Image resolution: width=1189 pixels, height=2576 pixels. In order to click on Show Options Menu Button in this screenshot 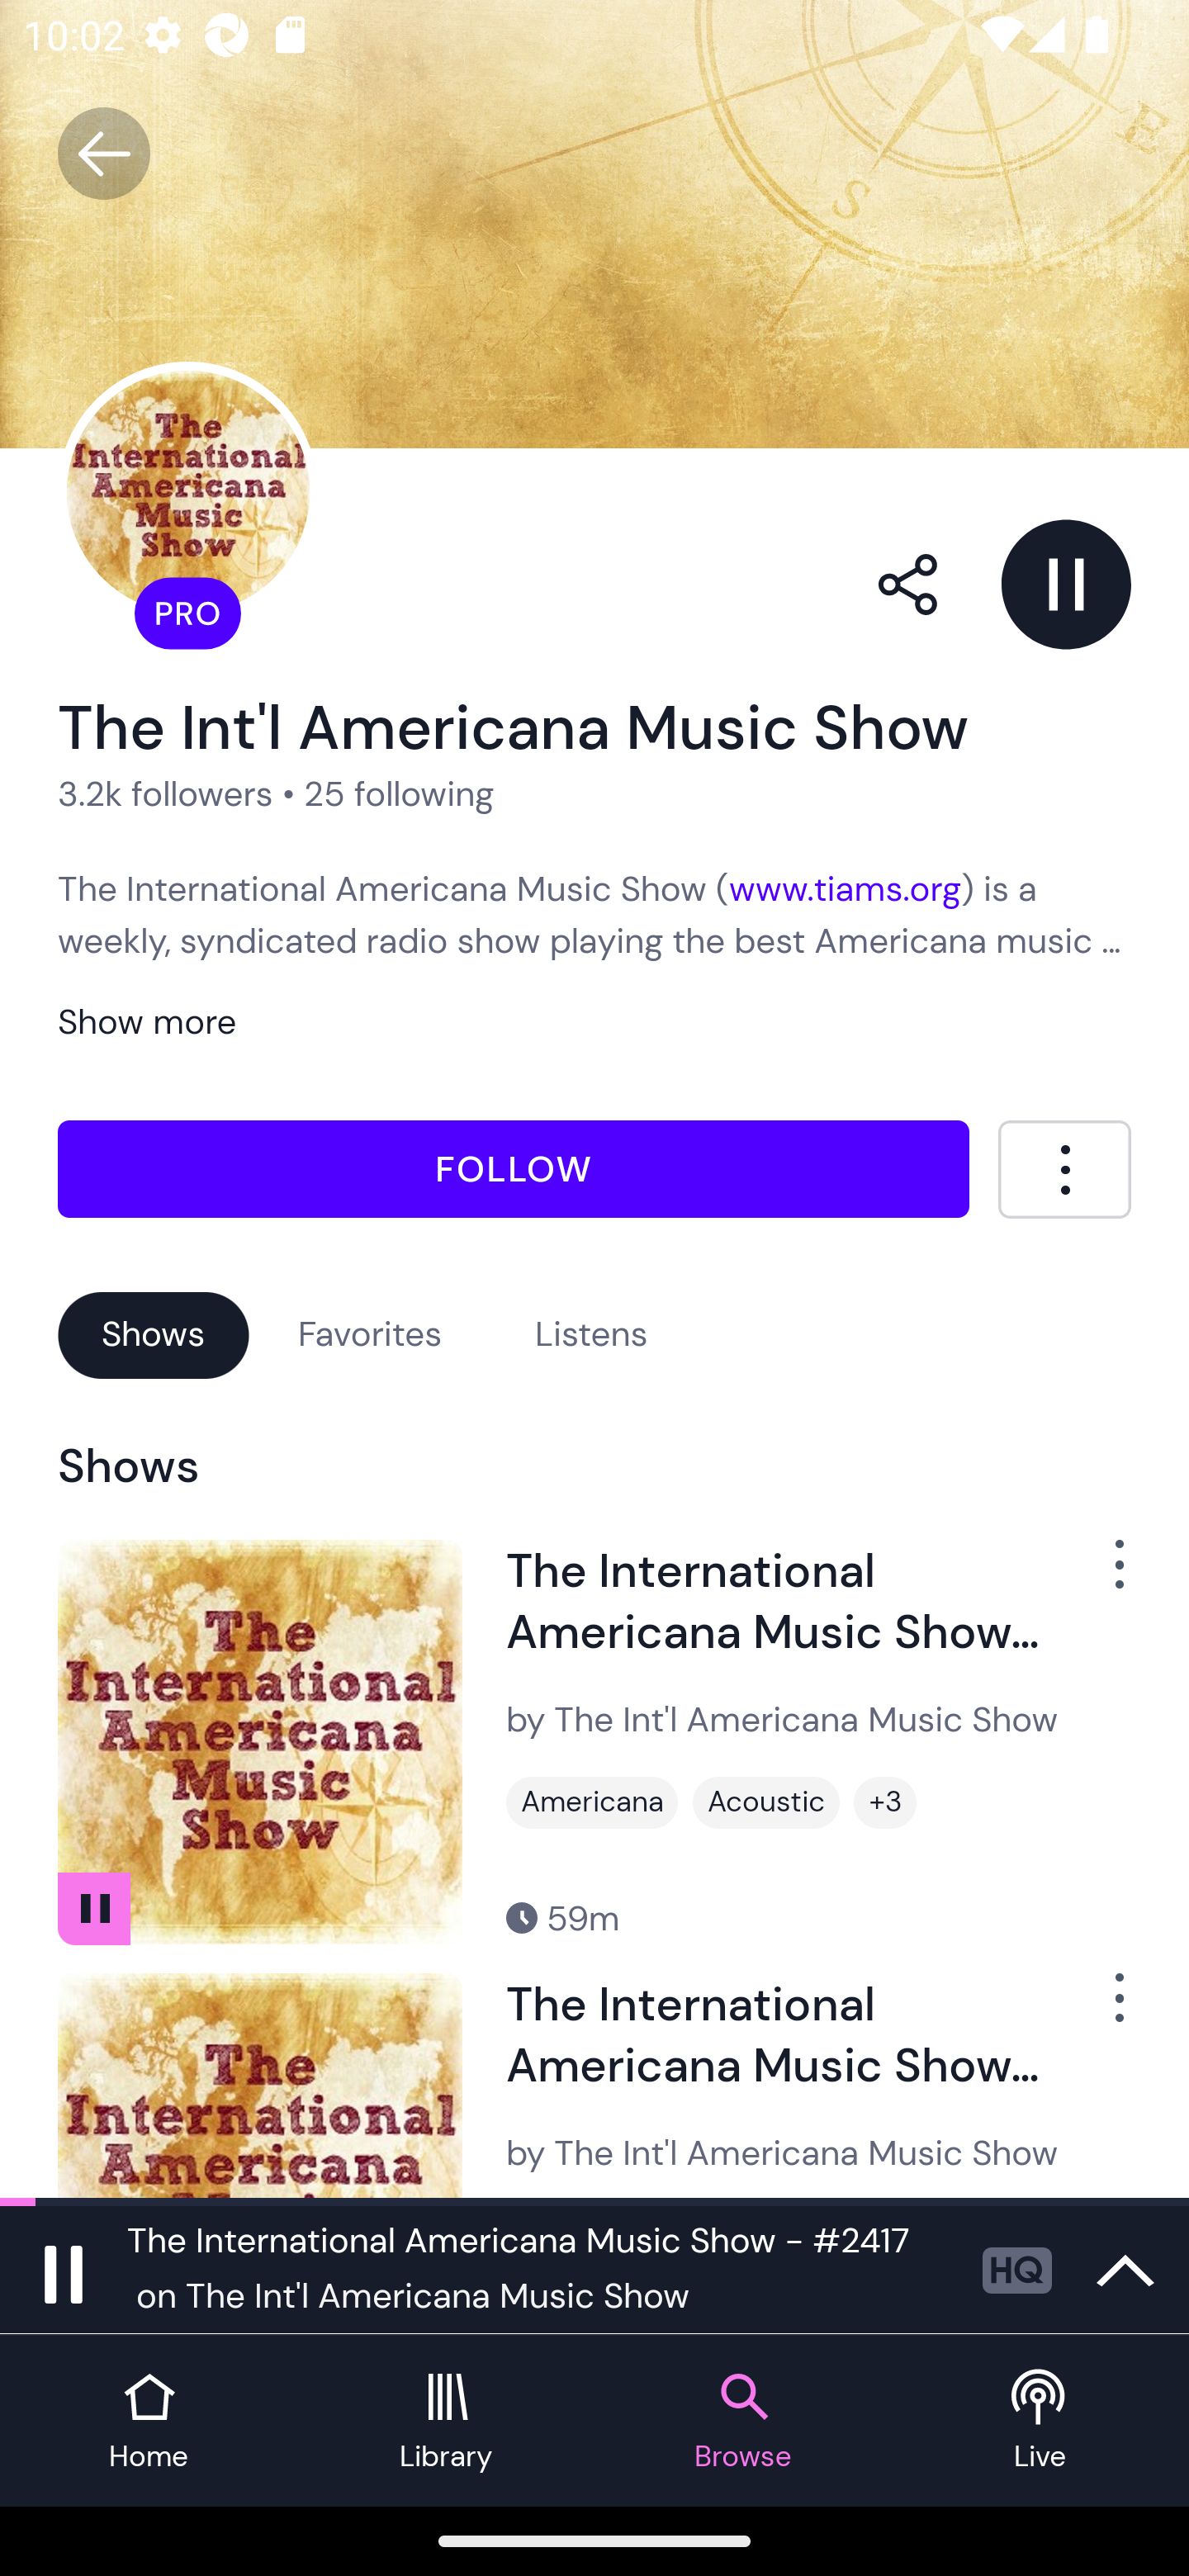, I will do `click(1101, 2010)`.